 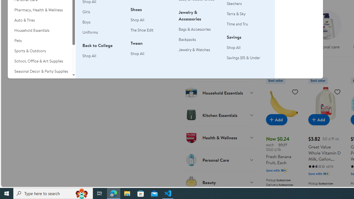 I want to click on Bags & Accessories, so click(x=199, y=29).